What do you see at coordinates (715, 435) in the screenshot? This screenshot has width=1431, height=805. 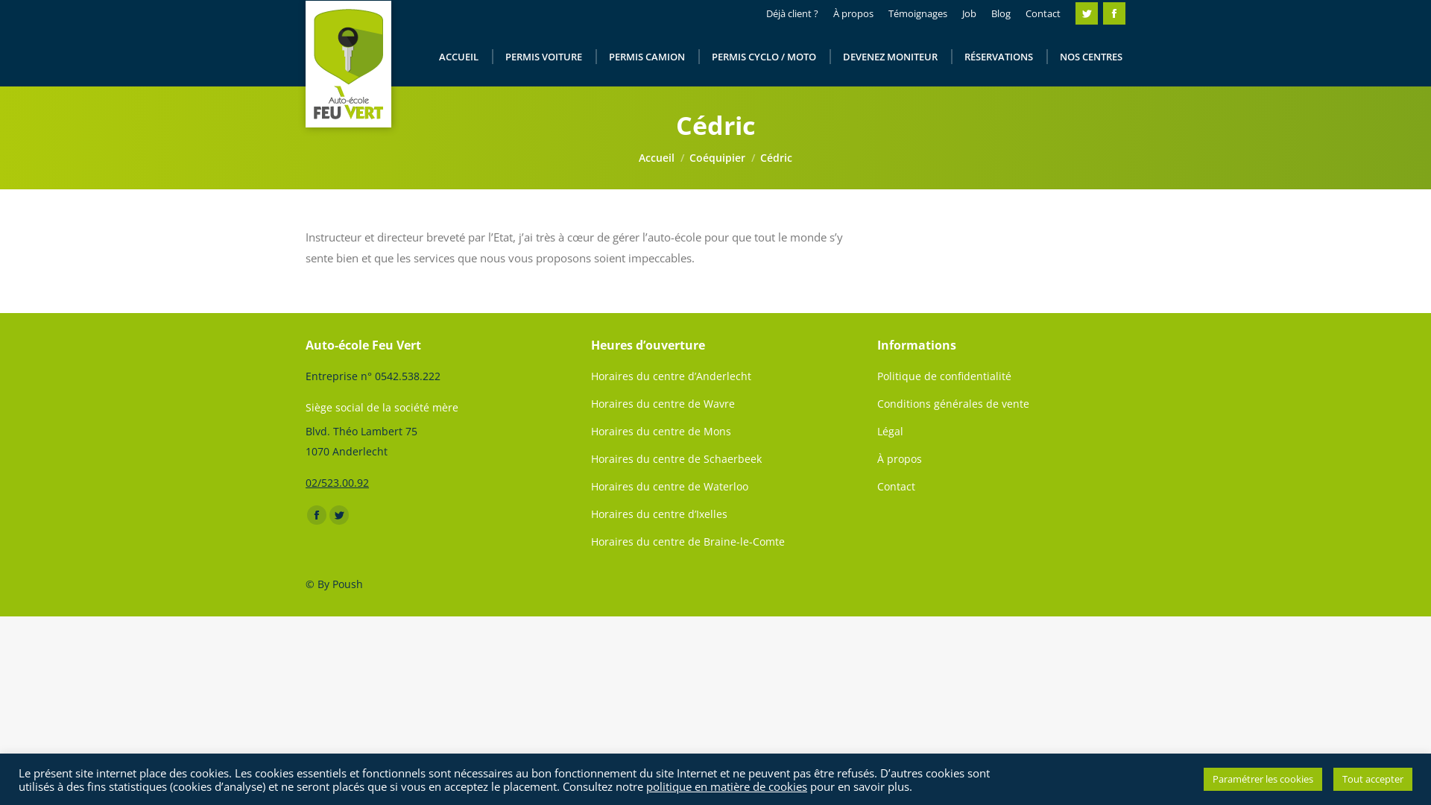 I see `Horaires du centre de Mons` at bounding box center [715, 435].